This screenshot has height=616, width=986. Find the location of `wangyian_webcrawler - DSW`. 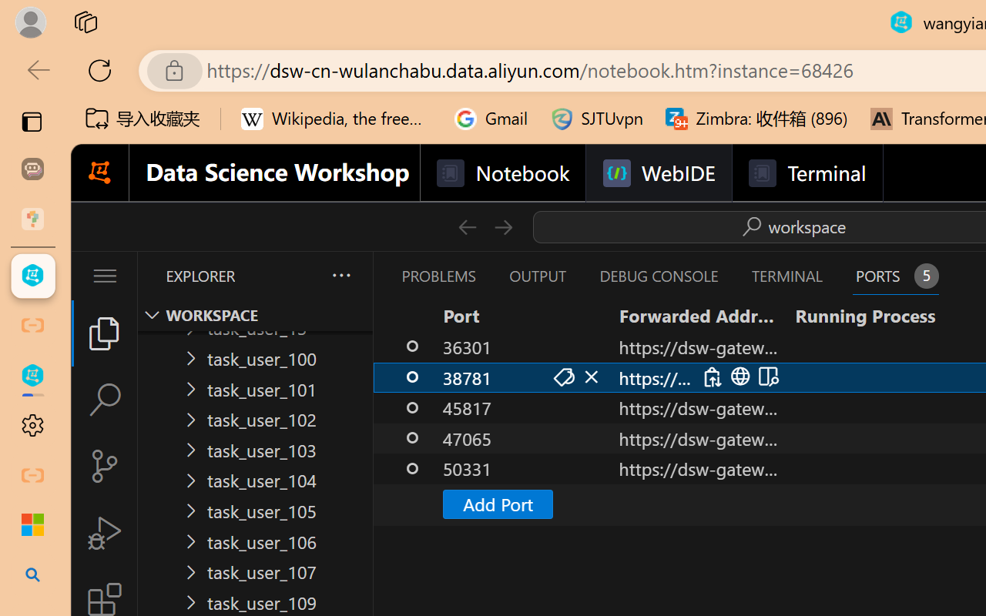

wangyian_webcrawler - DSW is located at coordinates (32, 376).